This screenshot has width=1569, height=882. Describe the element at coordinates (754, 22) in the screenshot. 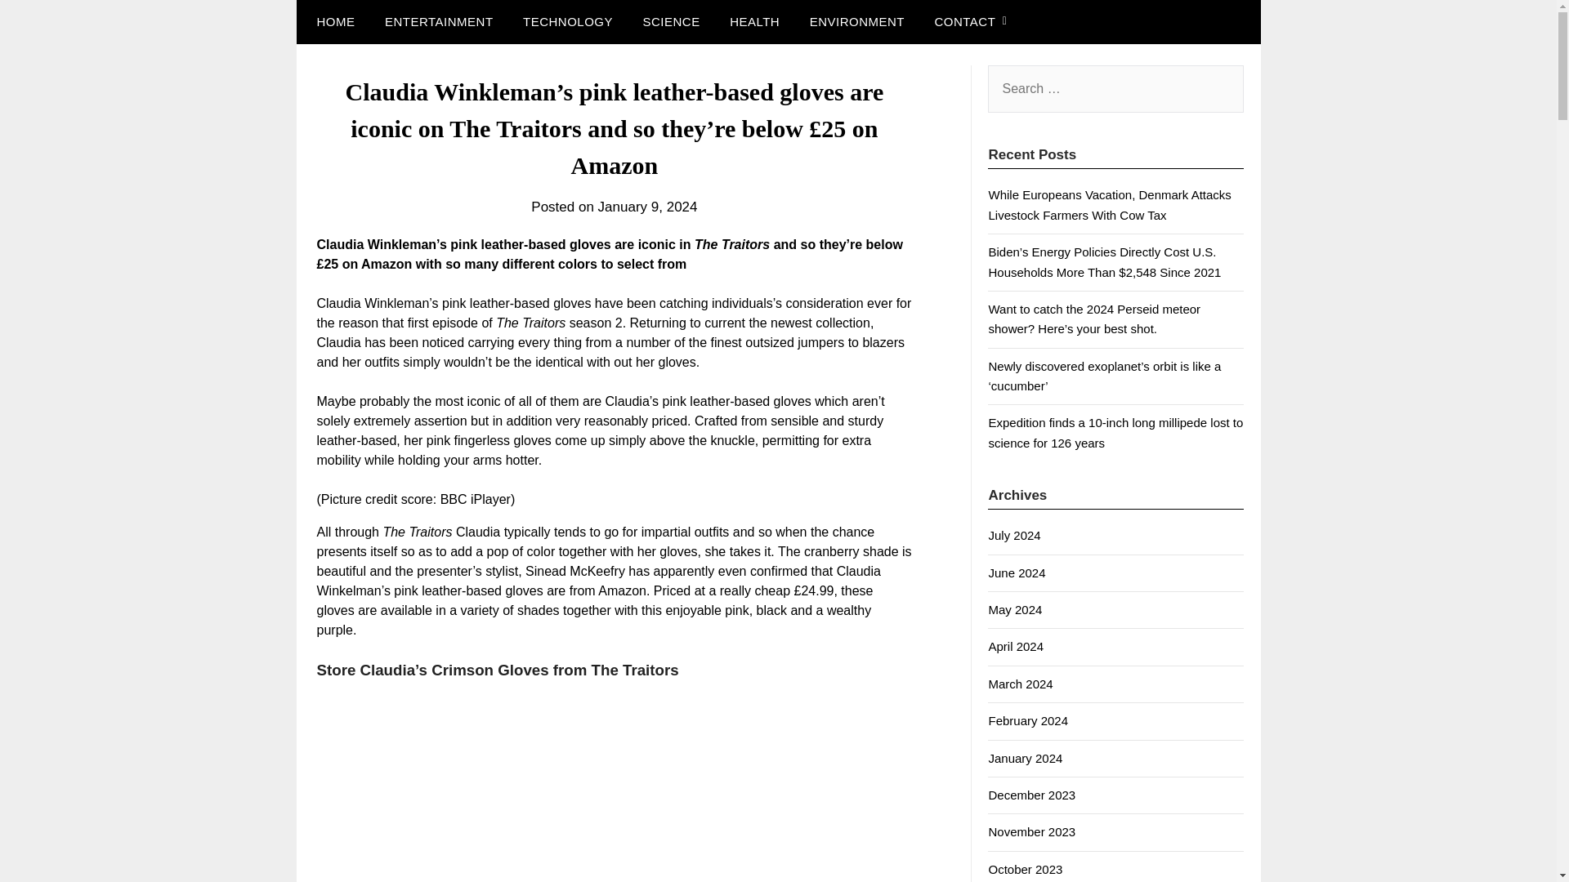

I see `HEALTH` at that location.